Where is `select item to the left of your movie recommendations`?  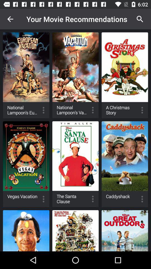
select item to the left of your movie recommendations is located at coordinates (10, 19).